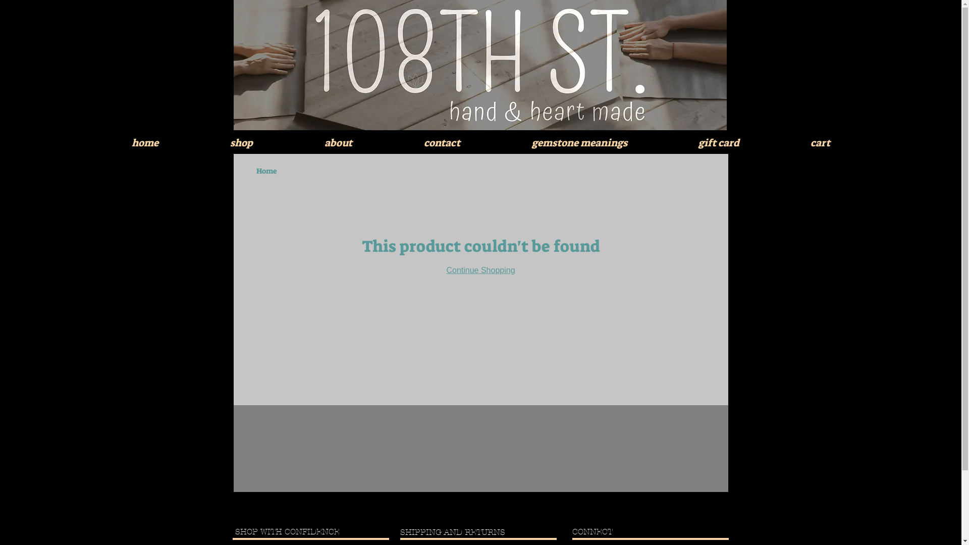 The height and width of the screenshot is (545, 969). Describe the element at coordinates (145, 143) in the screenshot. I see `home` at that location.